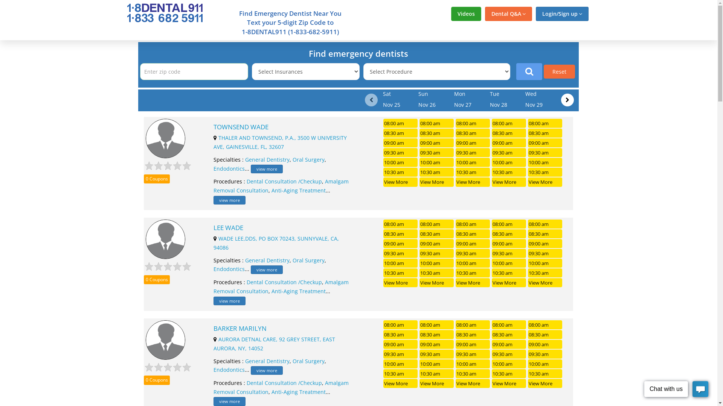 The width and height of the screenshot is (723, 406). What do you see at coordinates (508, 14) in the screenshot?
I see `Dental Q&A` at bounding box center [508, 14].